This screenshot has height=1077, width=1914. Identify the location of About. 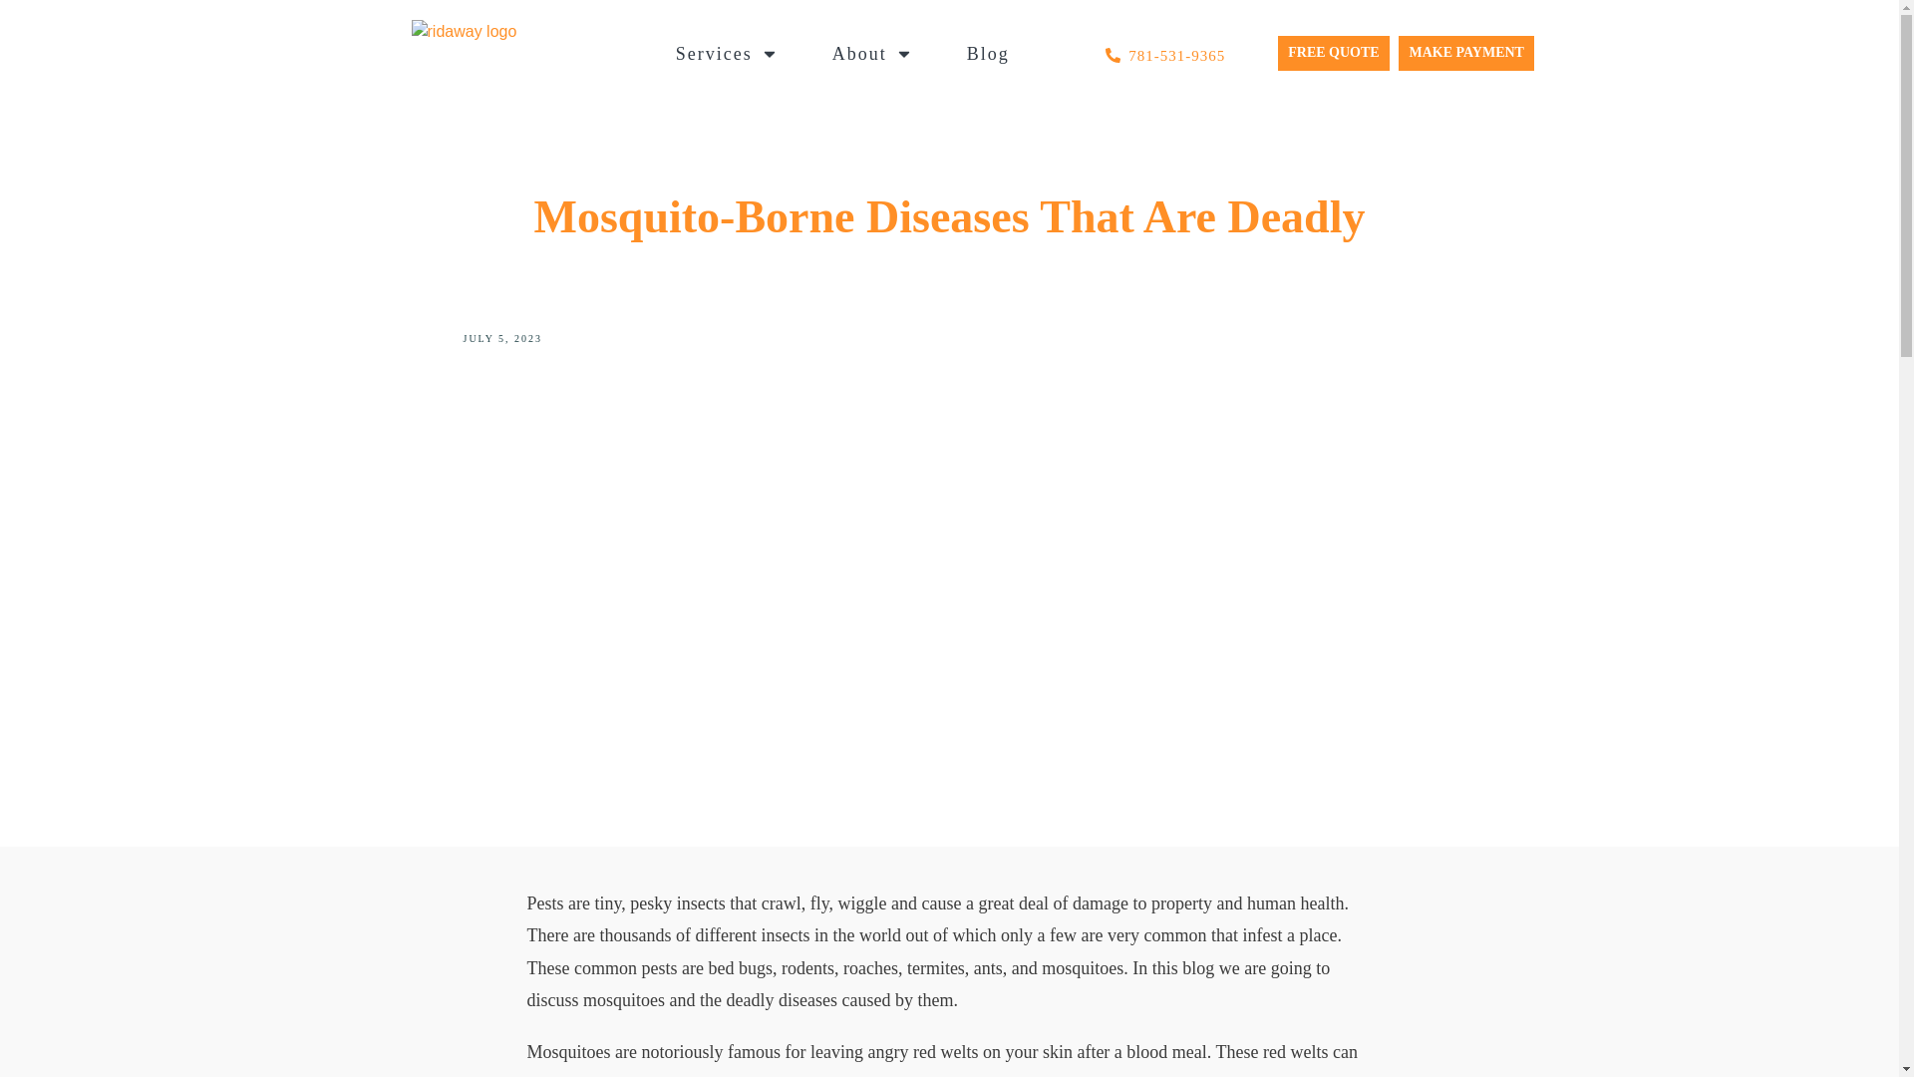
(872, 54).